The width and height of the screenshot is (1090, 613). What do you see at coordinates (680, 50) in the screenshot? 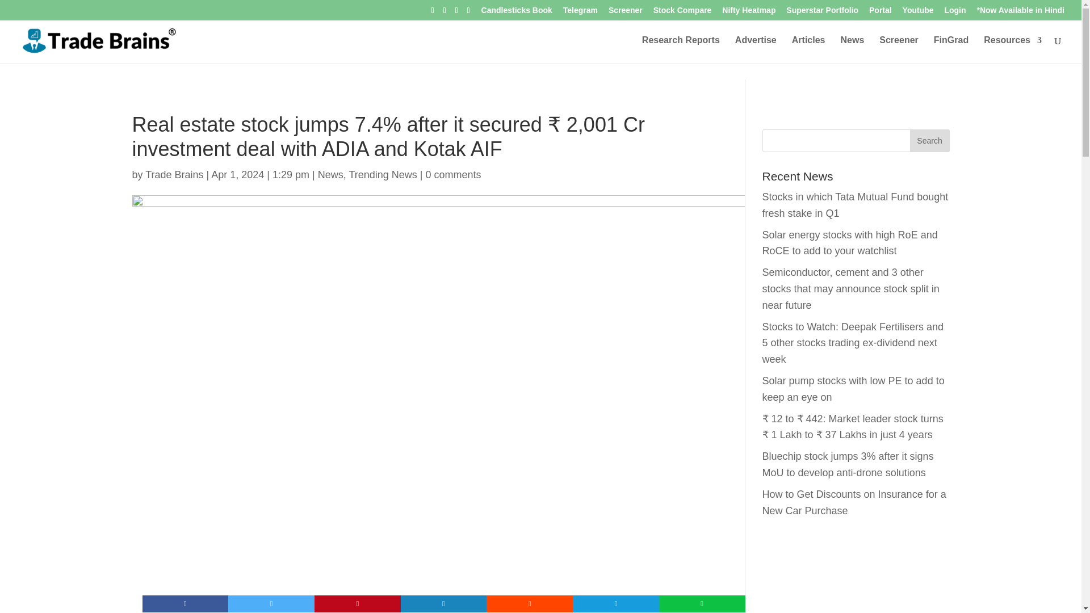
I see `Research Reports` at bounding box center [680, 50].